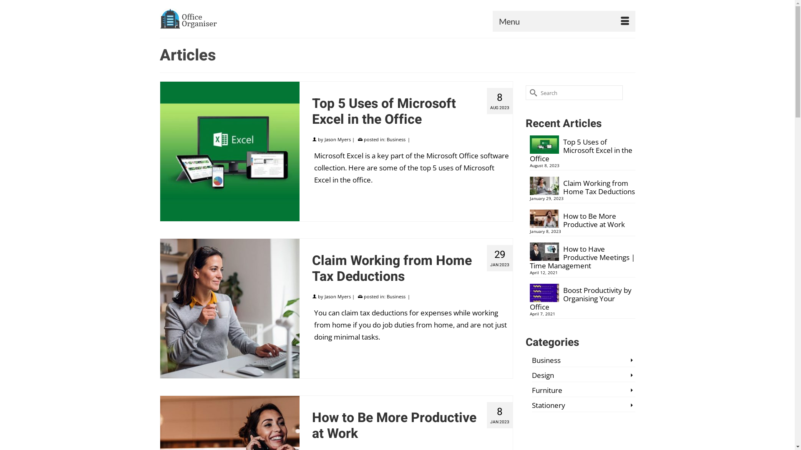 The height and width of the screenshot is (450, 801). Describe the element at coordinates (396, 139) in the screenshot. I see `Business` at that location.